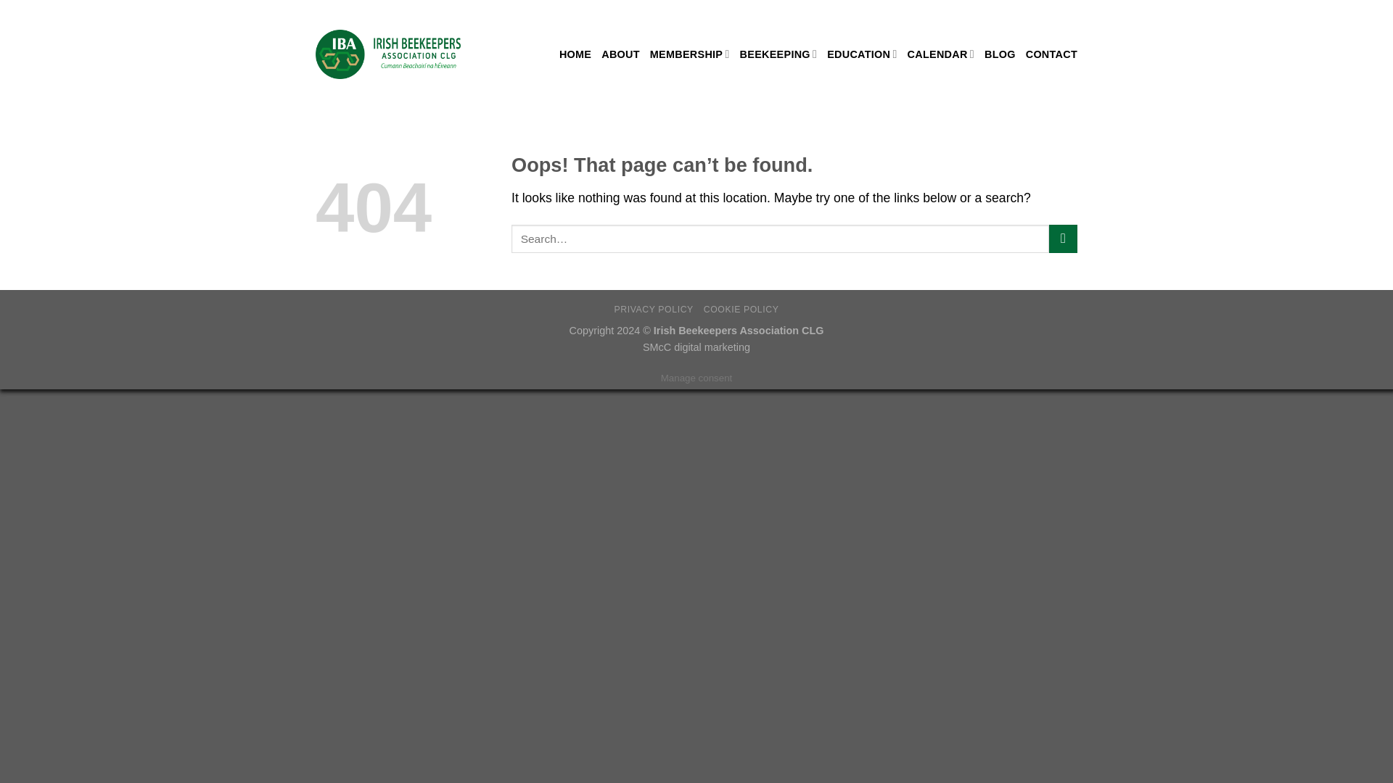  Describe the element at coordinates (1000, 54) in the screenshot. I see `BLOG` at that location.